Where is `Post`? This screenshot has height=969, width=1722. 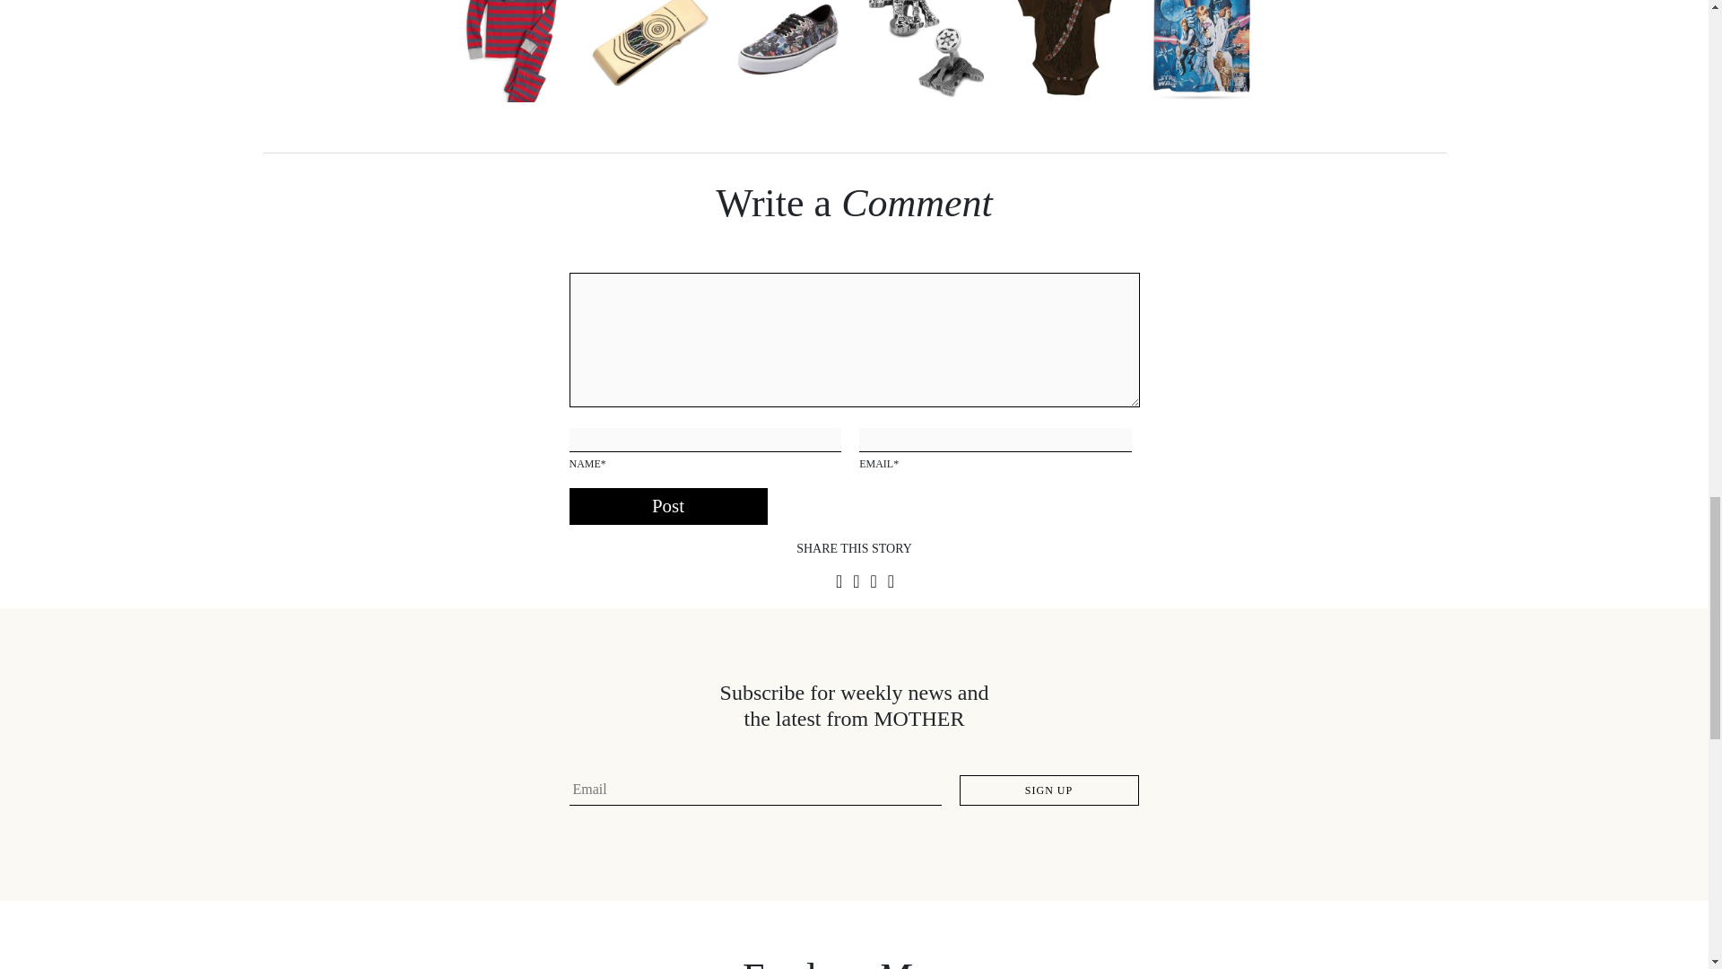 Post is located at coordinates (667, 507).